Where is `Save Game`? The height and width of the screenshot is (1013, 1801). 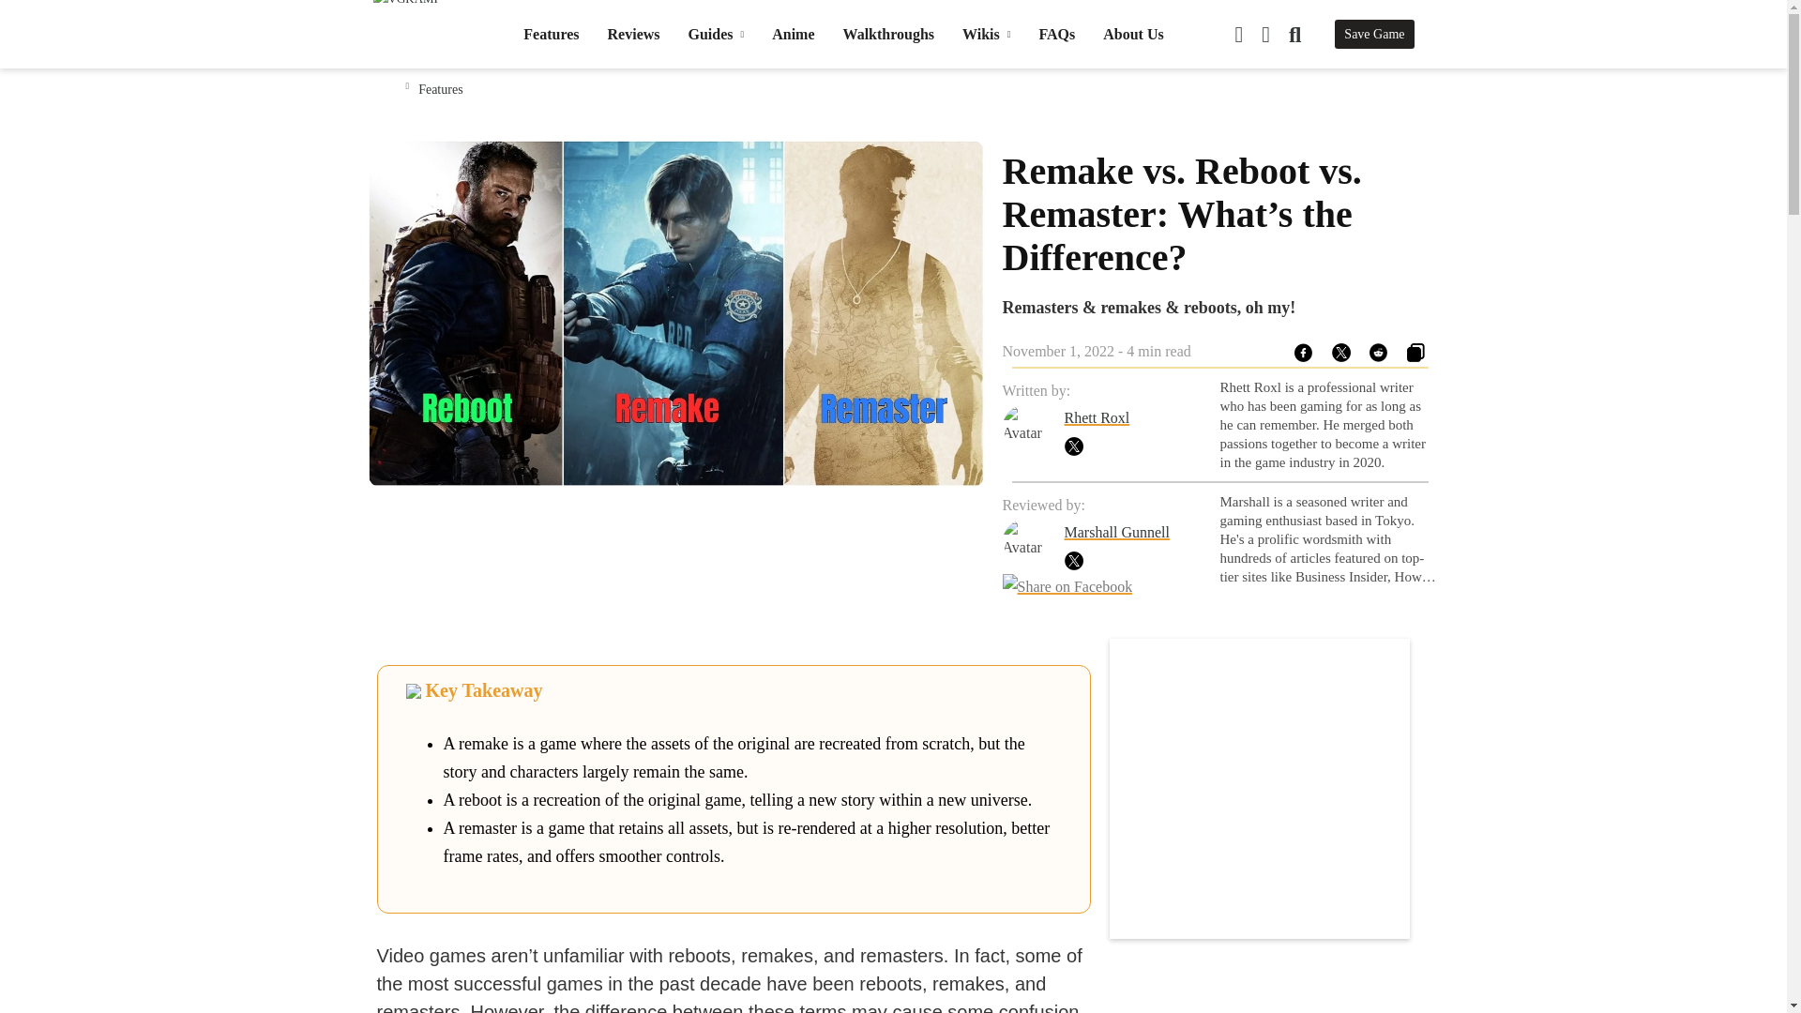
Save Game is located at coordinates (1373, 34).